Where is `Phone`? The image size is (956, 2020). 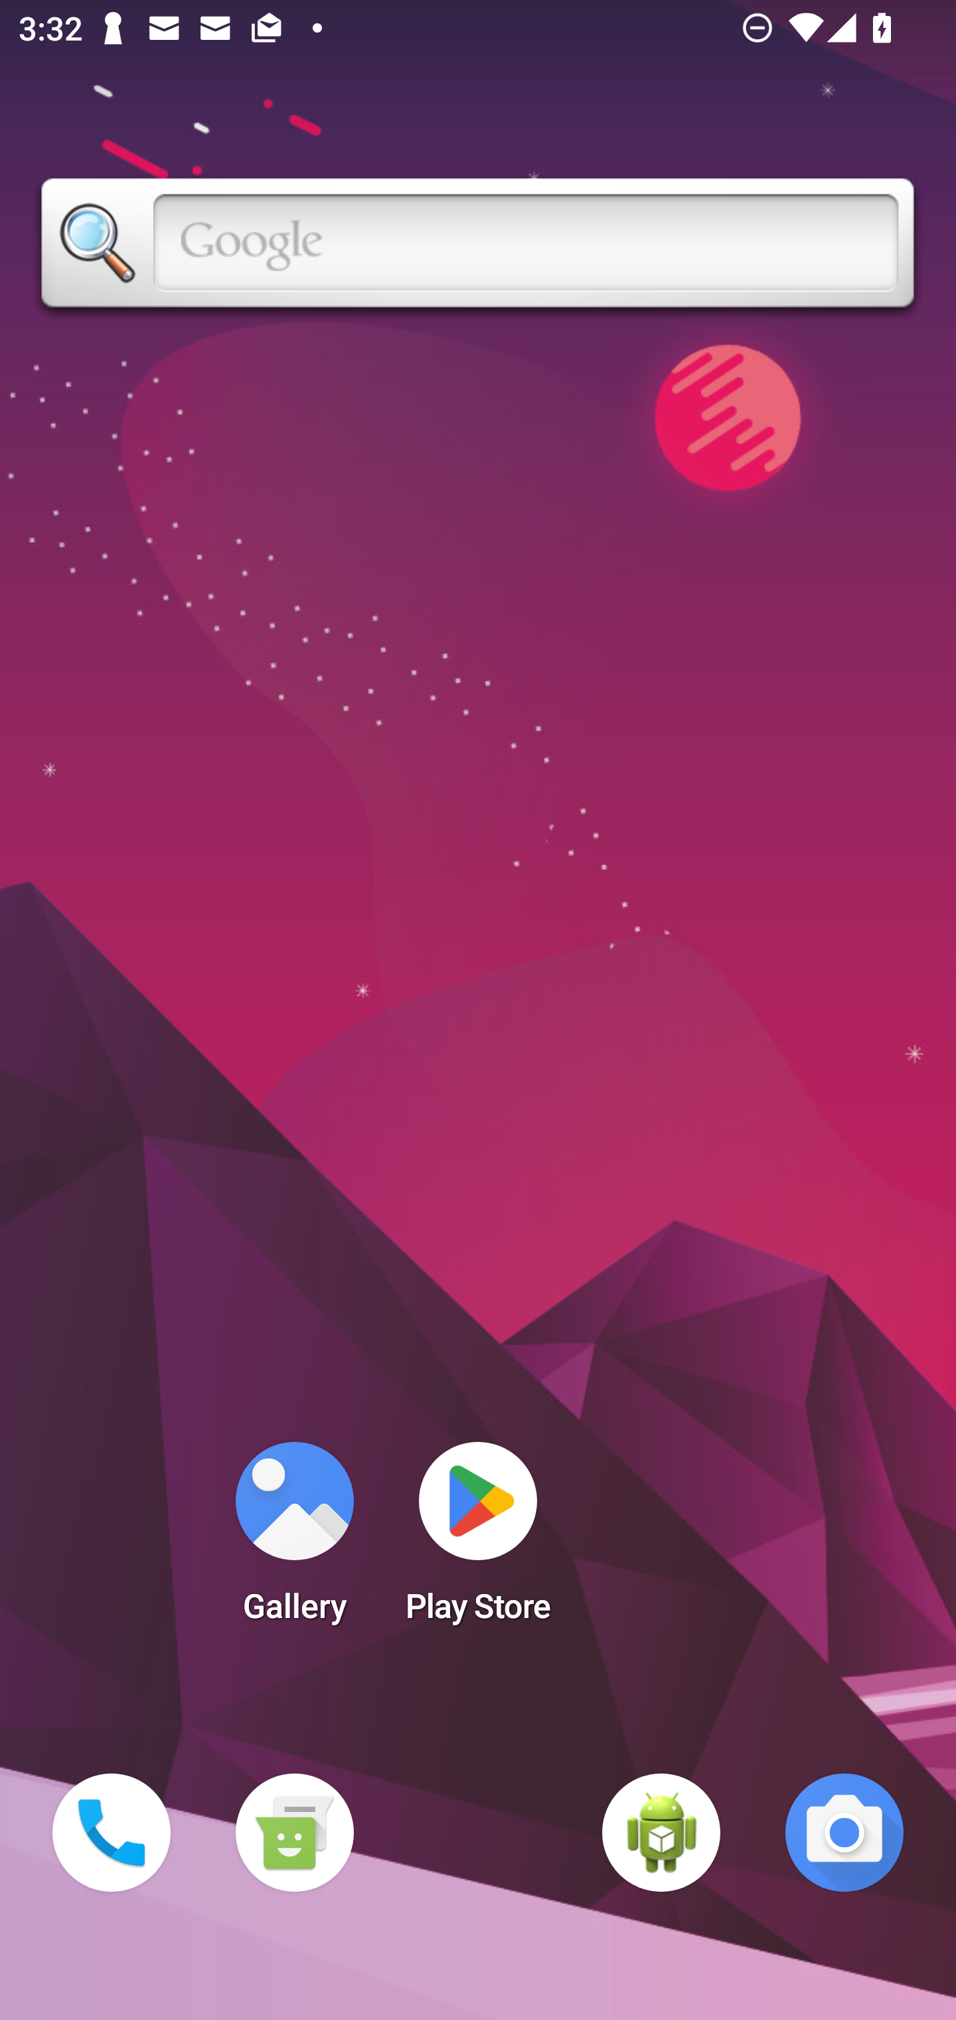
Phone is located at coordinates (112, 1833).